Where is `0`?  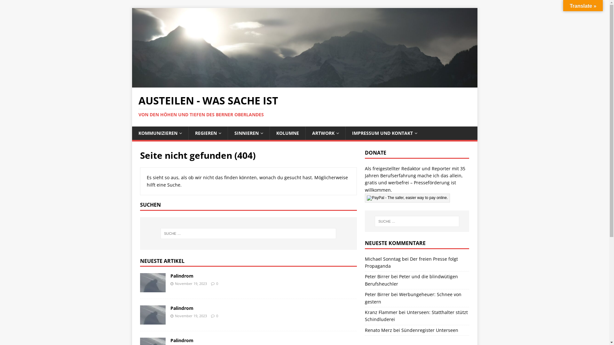 0 is located at coordinates (217, 284).